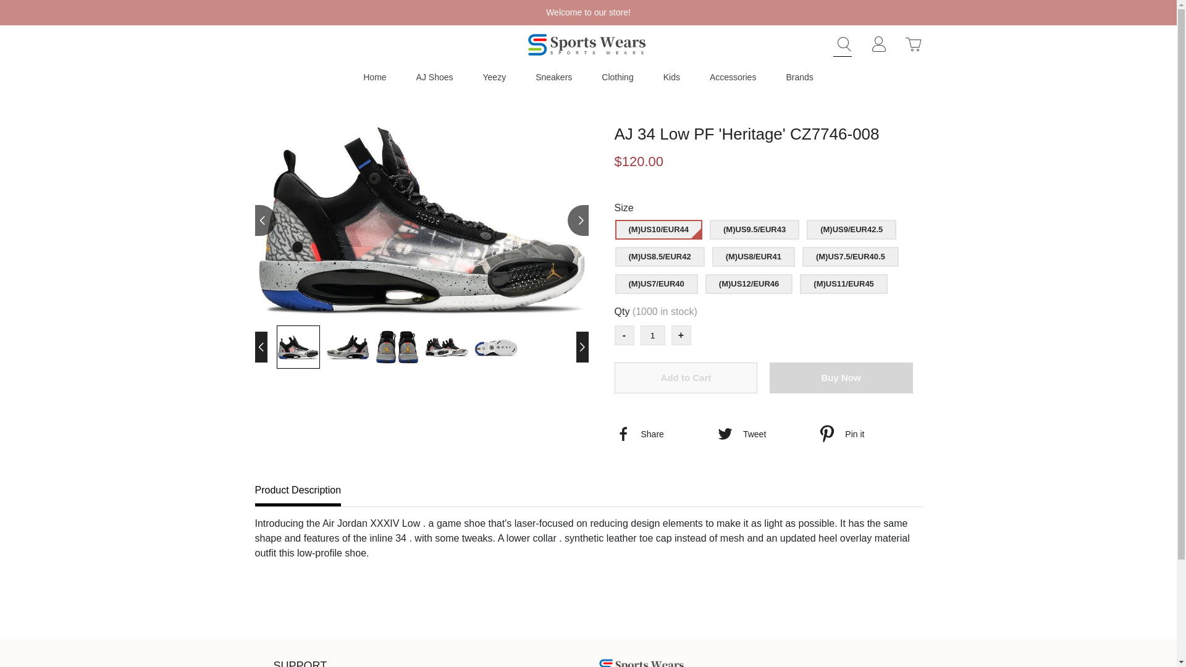 The width and height of the screenshot is (1186, 667). Describe the element at coordinates (671, 77) in the screenshot. I see `Kids` at that location.